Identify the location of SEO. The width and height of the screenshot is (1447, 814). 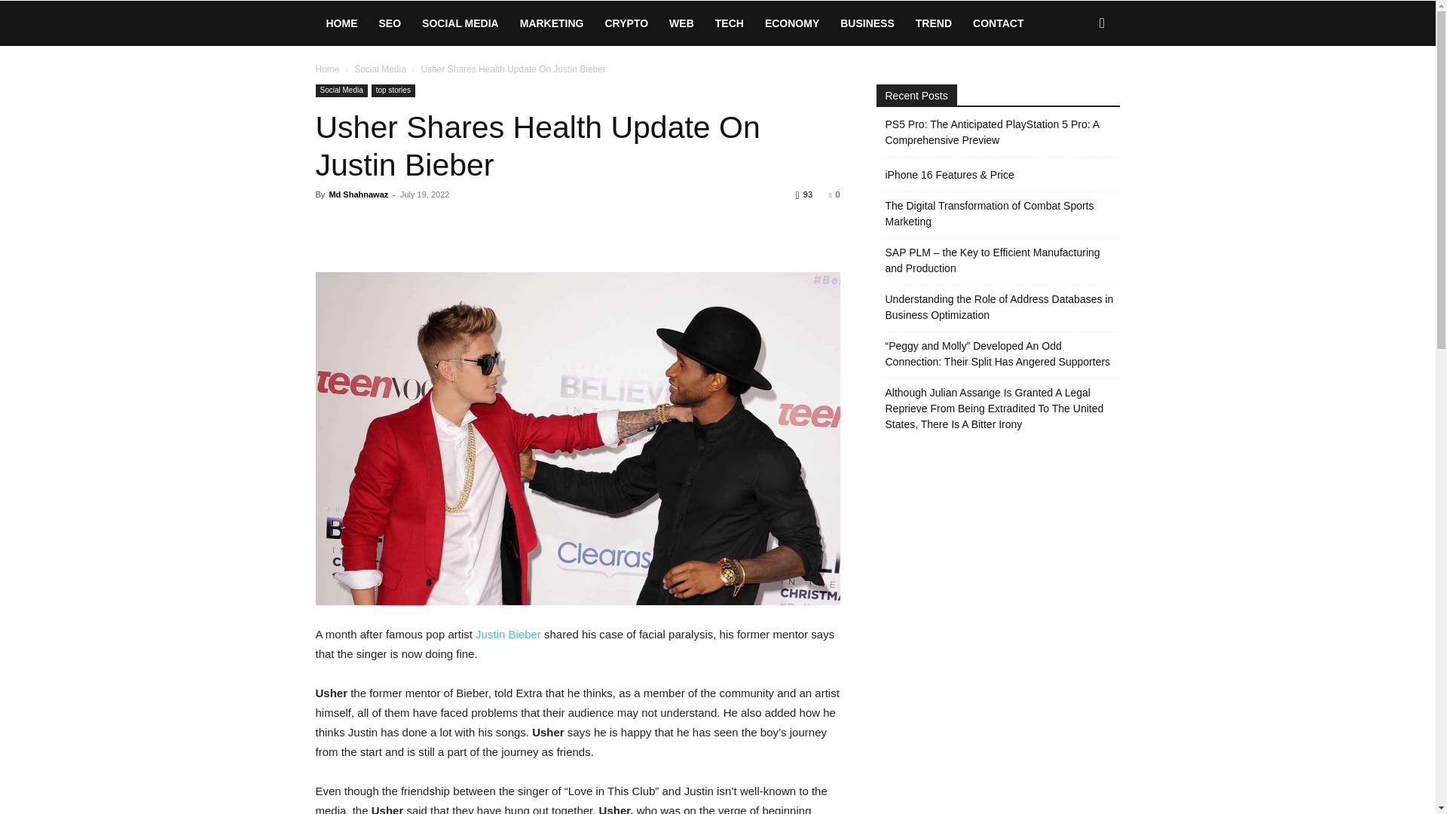
(389, 23).